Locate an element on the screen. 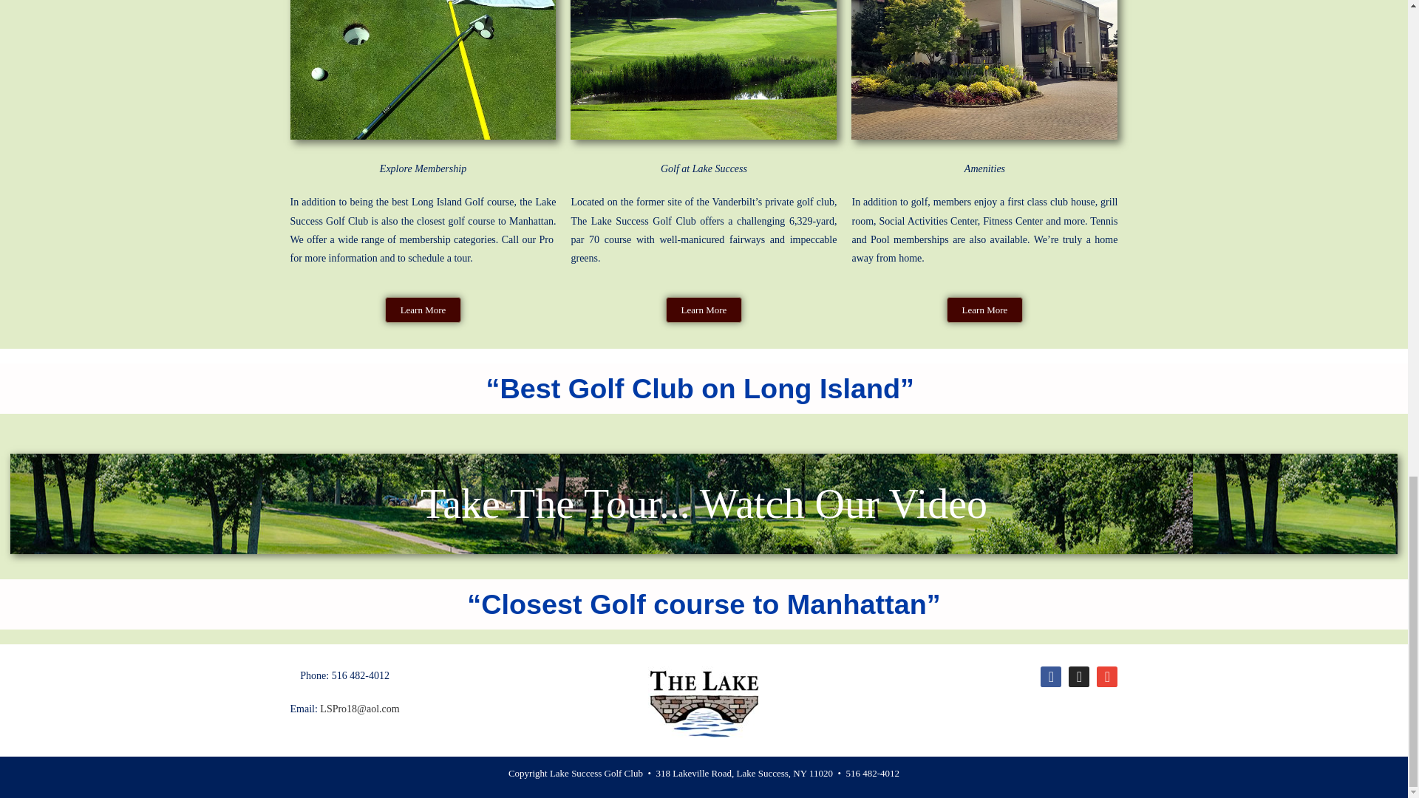 The image size is (1419, 798). Learn More is located at coordinates (704, 310).